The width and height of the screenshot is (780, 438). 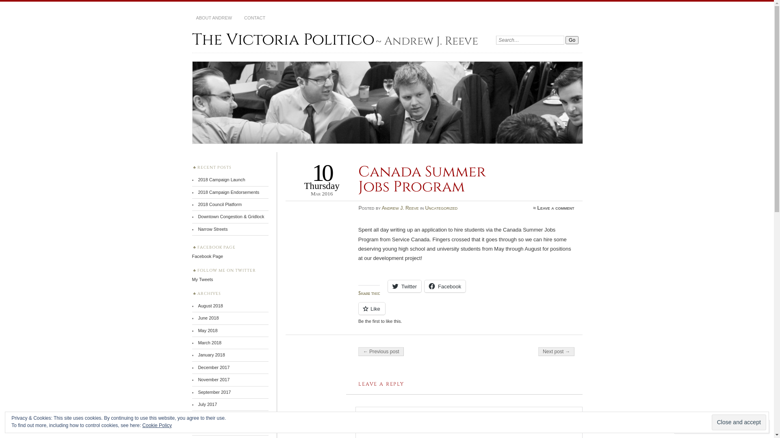 What do you see at coordinates (387, 103) in the screenshot?
I see `The Victoria Politico` at bounding box center [387, 103].